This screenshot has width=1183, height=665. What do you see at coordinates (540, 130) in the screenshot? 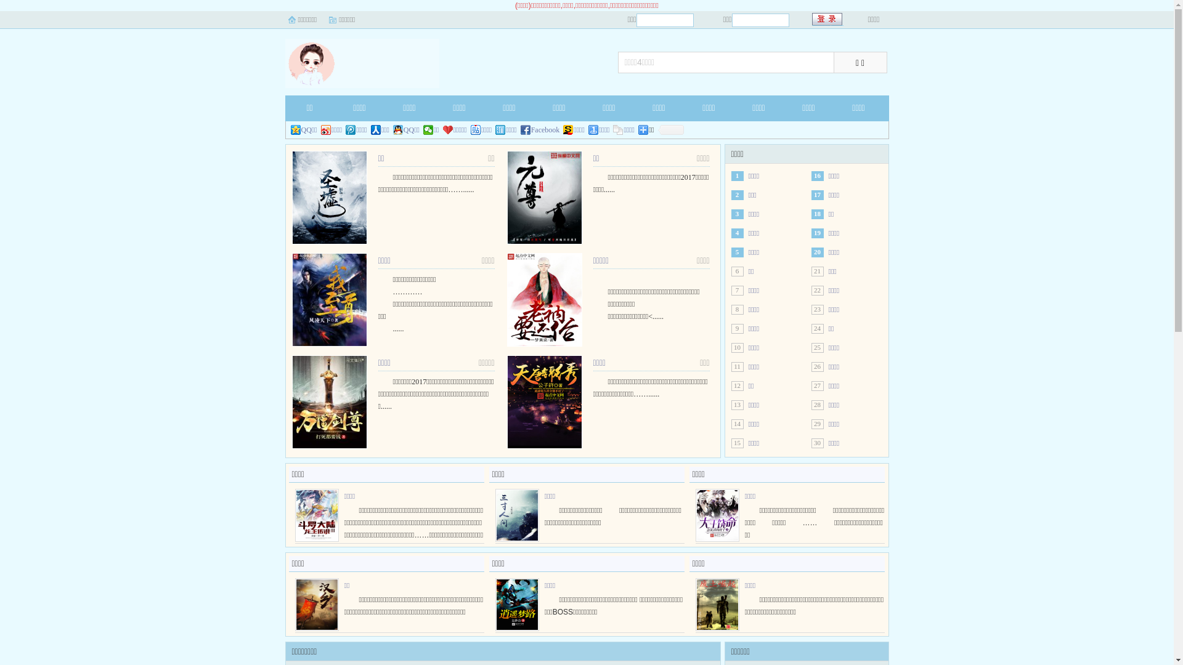
I see `Facebook` at bounding box center [540, 130].